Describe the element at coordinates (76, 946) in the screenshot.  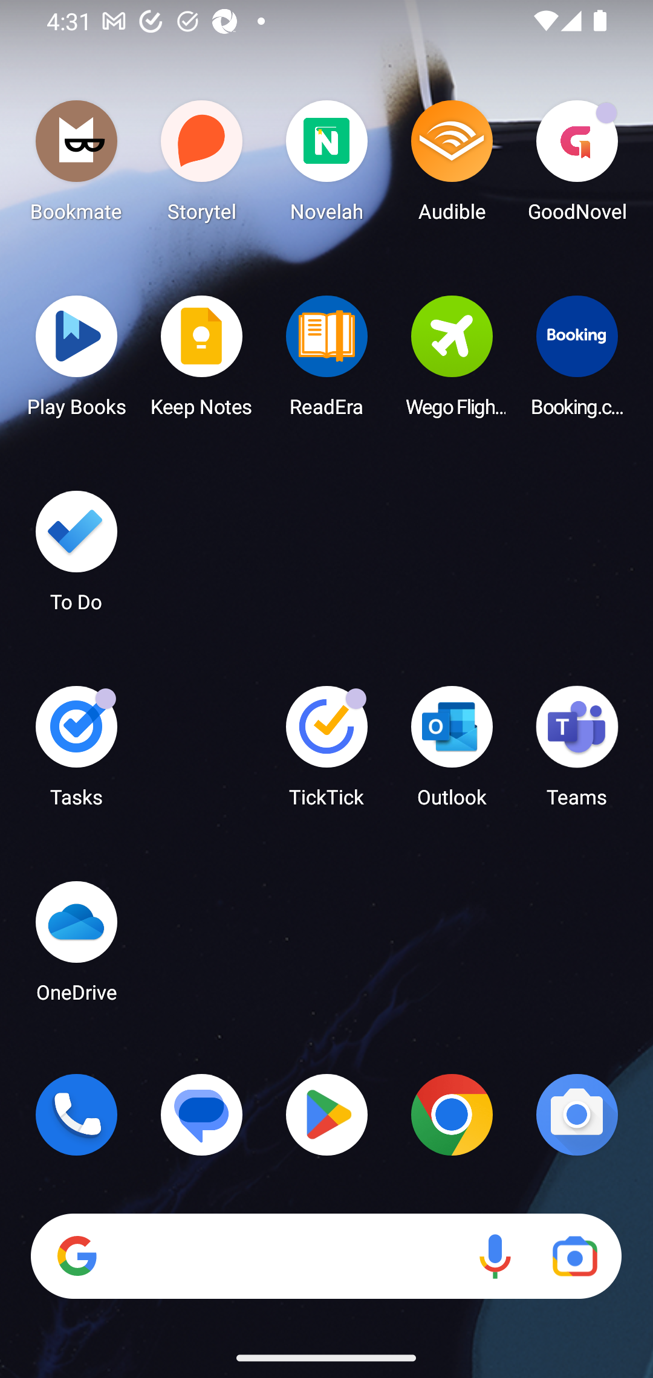
I see `OneDrive` at that location.